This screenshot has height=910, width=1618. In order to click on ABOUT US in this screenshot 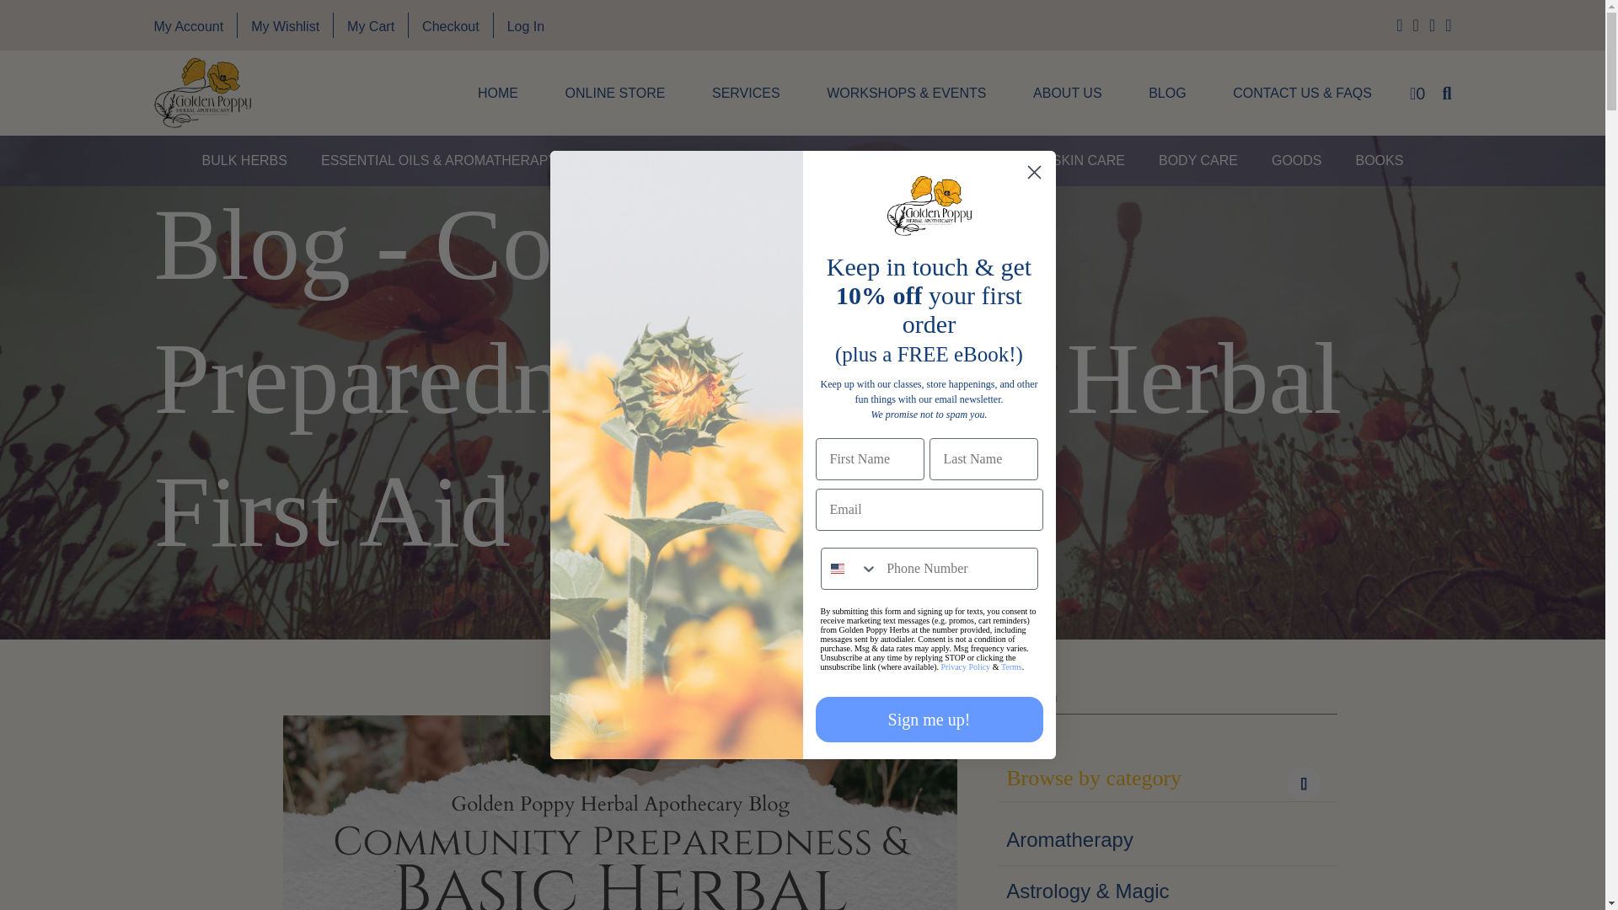, I will do `click(1067, 94)`.